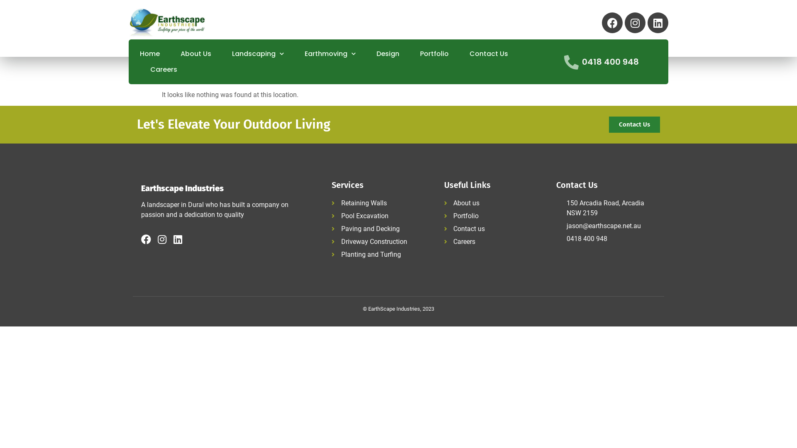 This screenshot has width=797, height=448. Describe the element at coordinates (606, 239) in the screenshot. I see `0418 400 948` at that location.